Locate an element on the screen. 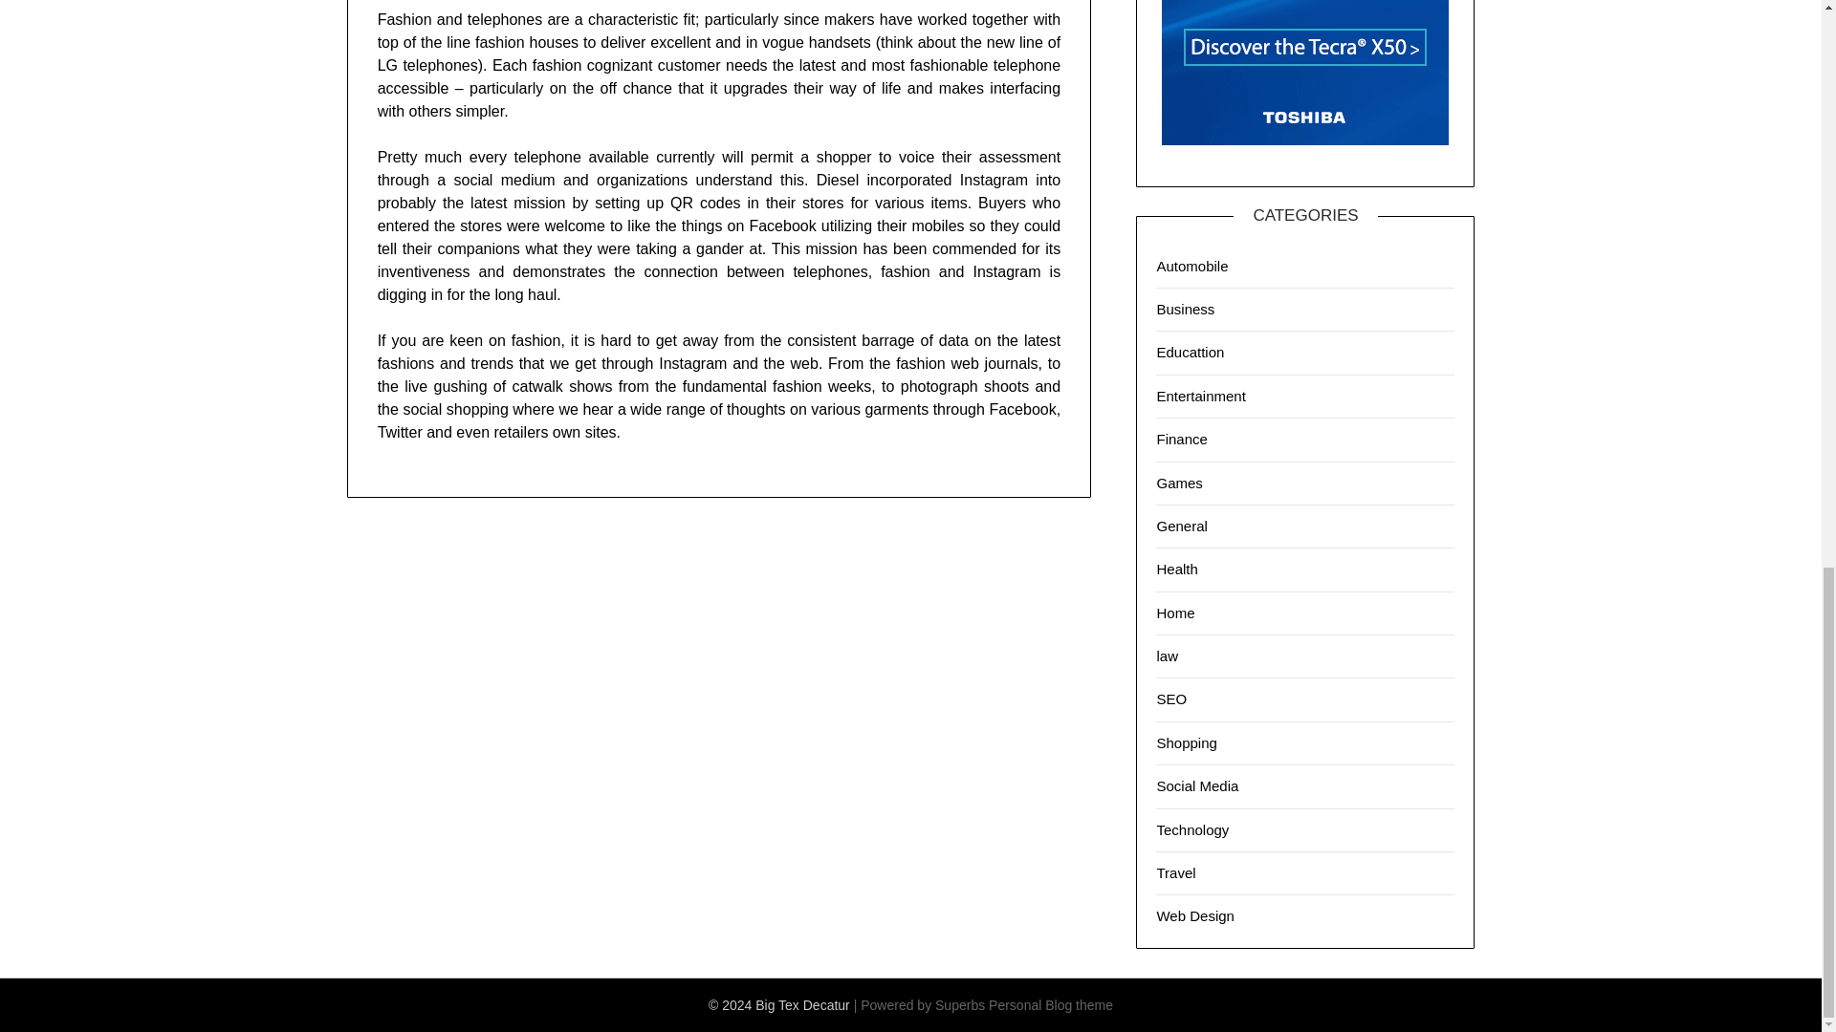  Social Media is located at coordinates (1197, 785).